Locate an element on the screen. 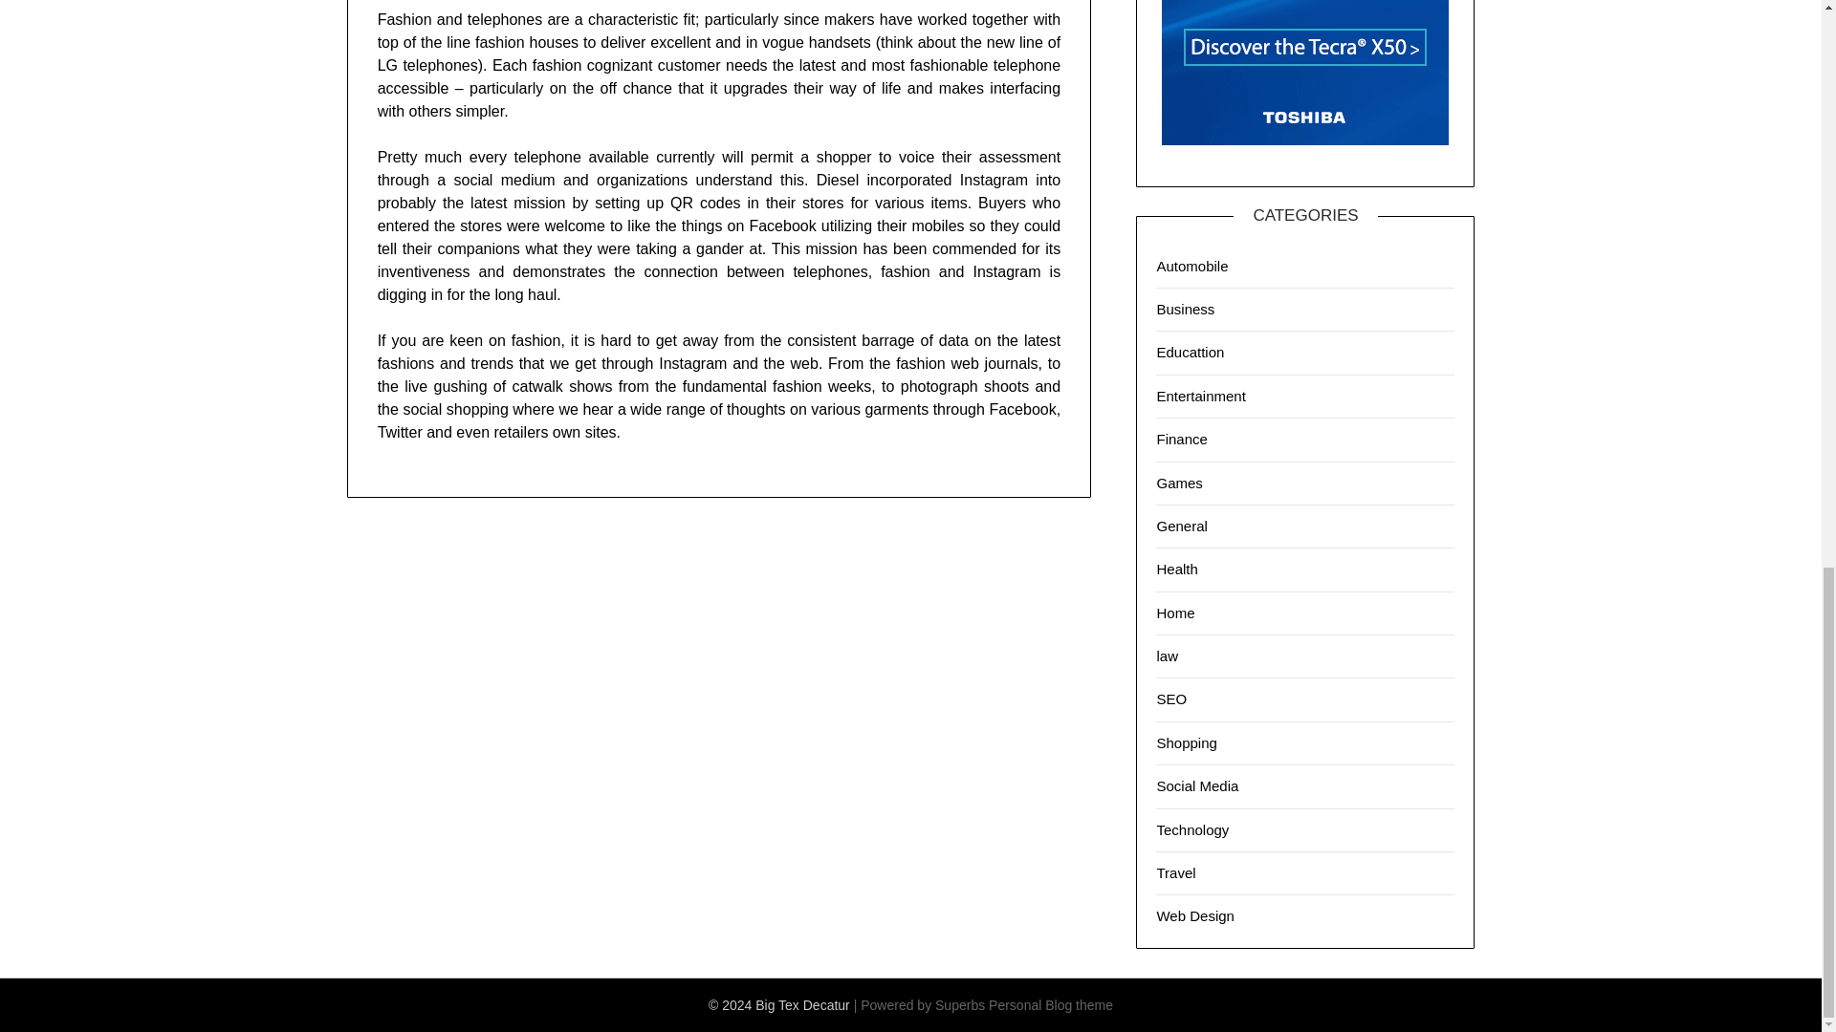  Social Media is located at coordinates (1197, 785).